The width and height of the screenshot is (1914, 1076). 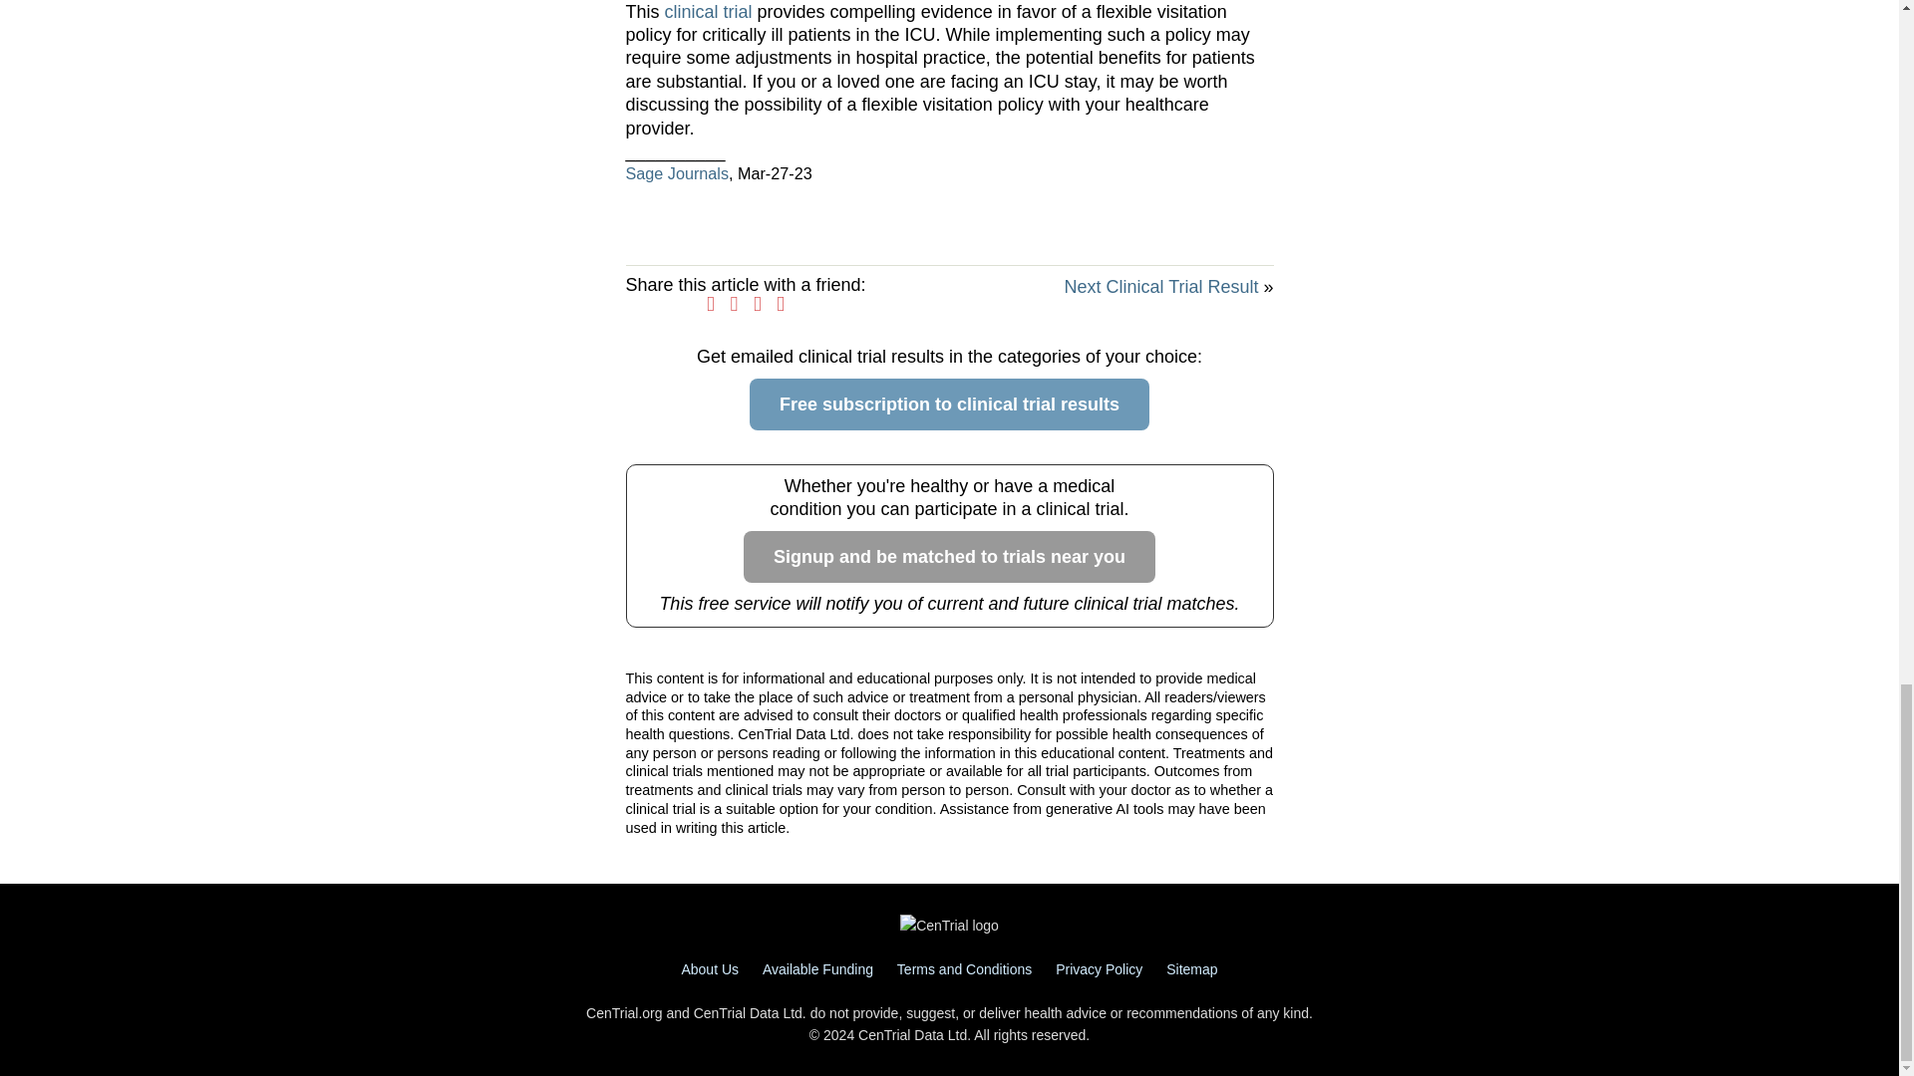 I want to click on Free subscription to clinical trial results, so click(x=949, y=404).